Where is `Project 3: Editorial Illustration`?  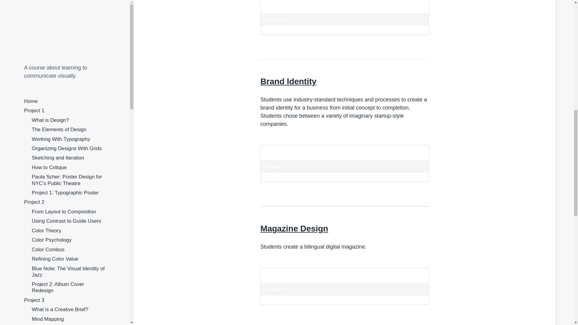
Project 3: Editorial Illustration is located at coordinates (65, 45).